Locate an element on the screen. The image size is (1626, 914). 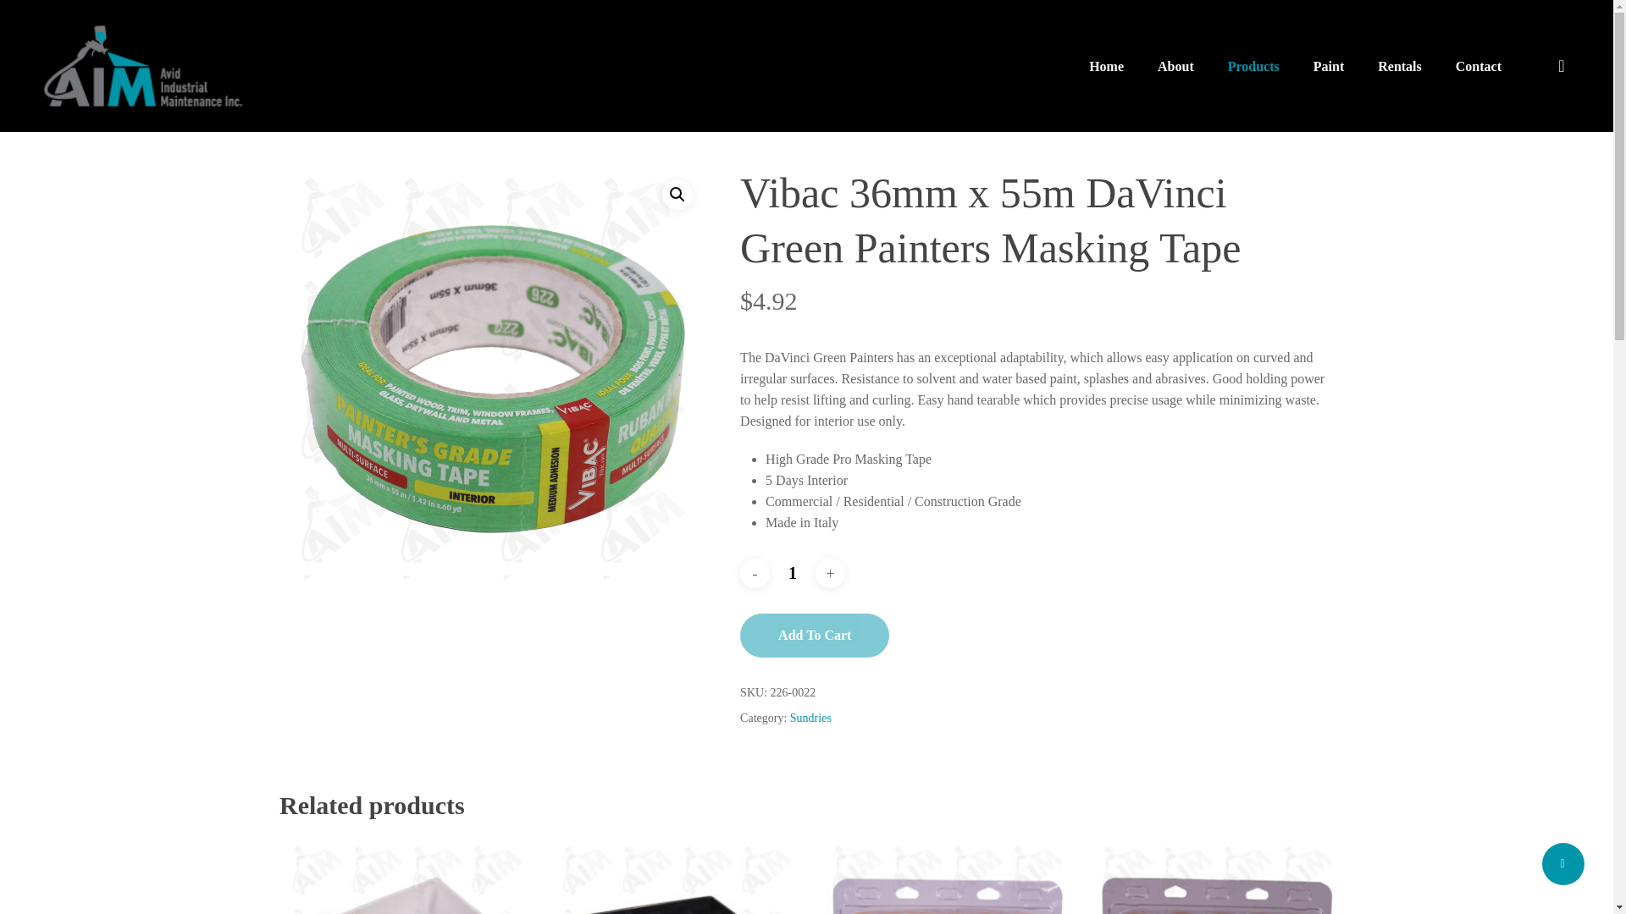
Paint is located at coordinates (1328, 66).